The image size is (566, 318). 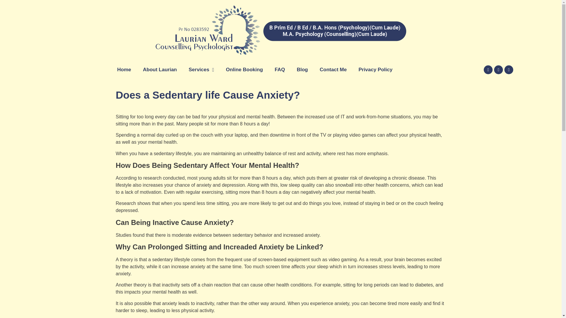 What do you see at coordinates (201, 69) in the screenshot?
I see `Services` at bounding box center [201, 69].